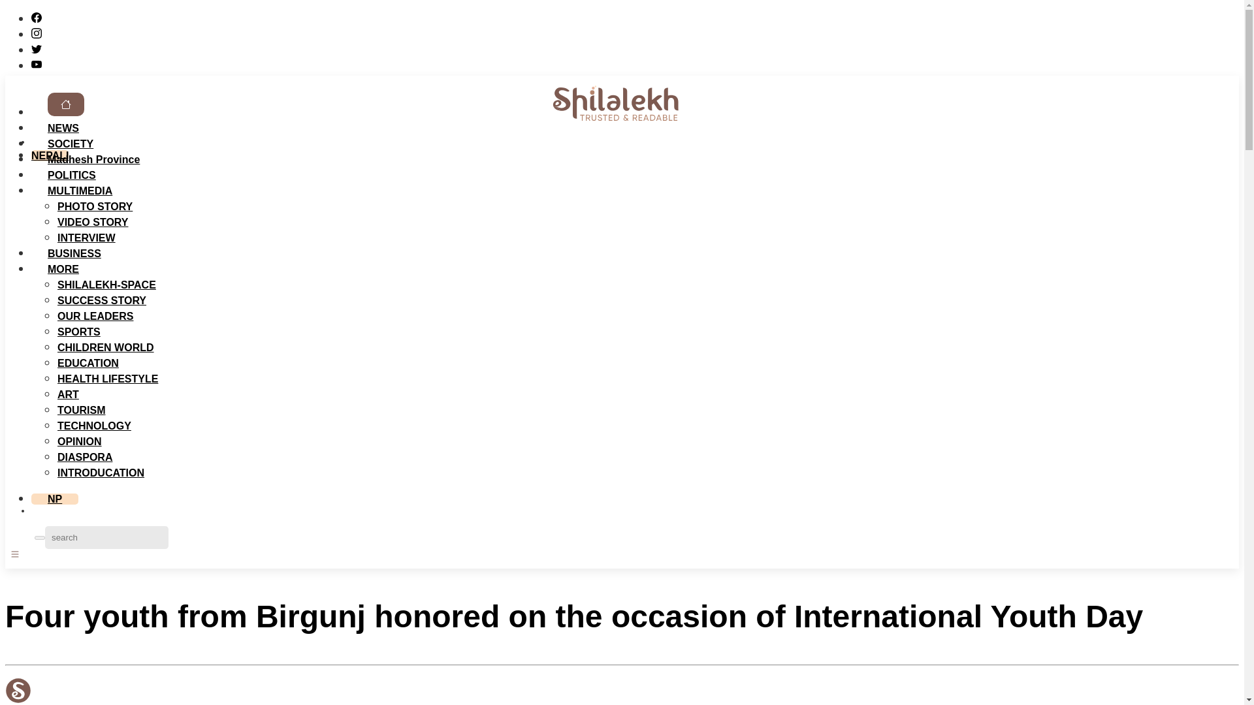 This screenshot has width=1254, height=705. What do you see at coordinates (95, 206) in the screenshot?
I see `PHOTO STORY` at bounding box center [95, 206].